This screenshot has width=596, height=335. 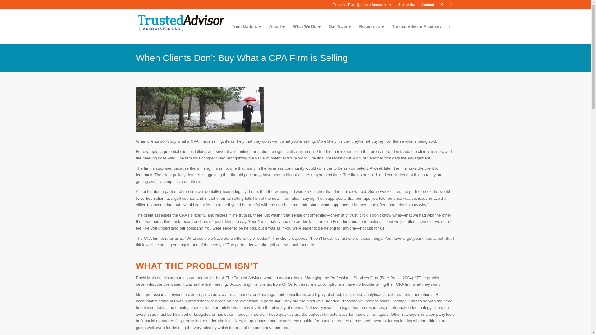 I want to click on Subscribe, so click(x=406, y=5).